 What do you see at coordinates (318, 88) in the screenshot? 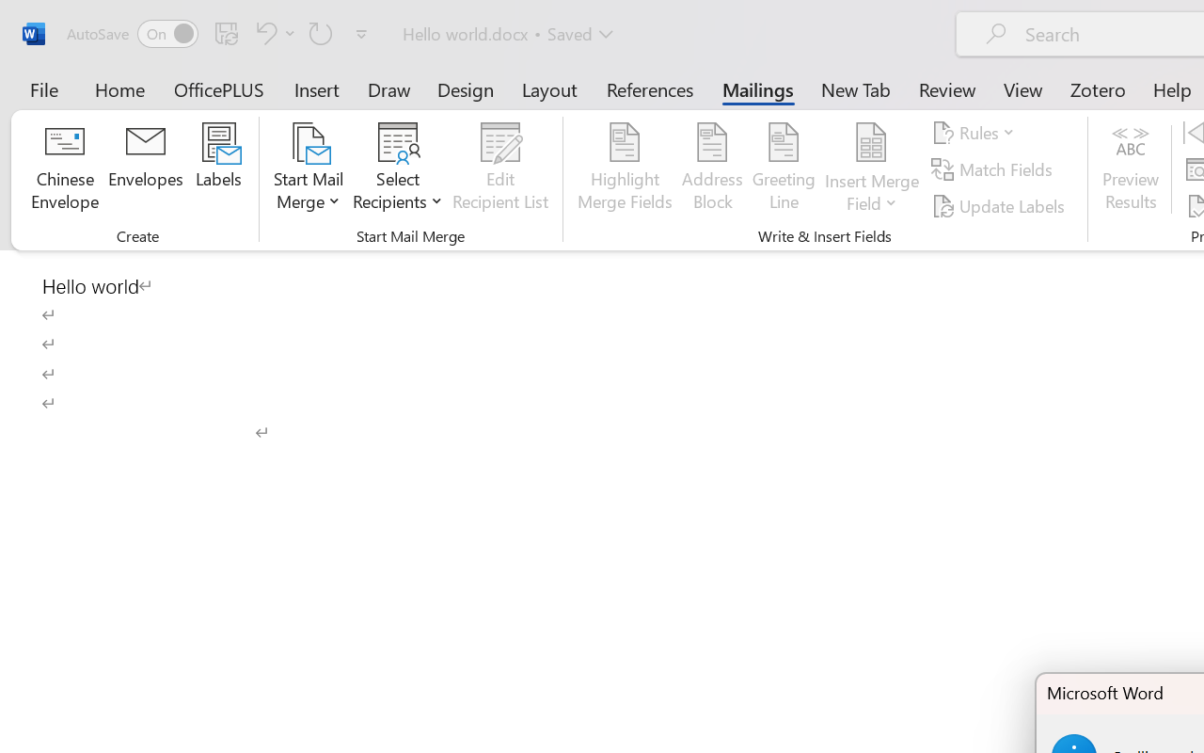
I see `Insert` at bounding box center [318, 88].